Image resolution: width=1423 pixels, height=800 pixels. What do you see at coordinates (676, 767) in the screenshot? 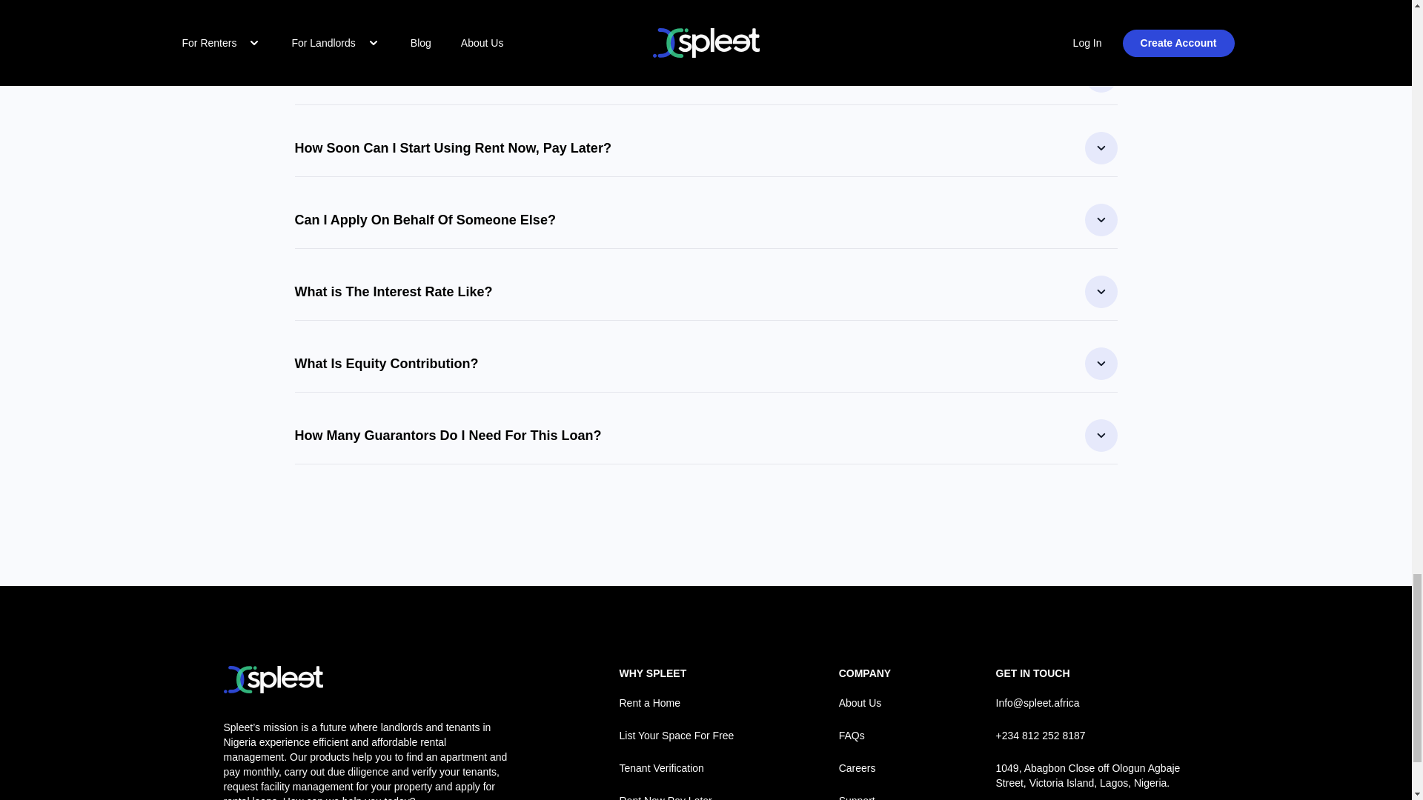
I see `Tenant Verification` at bounding box center [676, 767].